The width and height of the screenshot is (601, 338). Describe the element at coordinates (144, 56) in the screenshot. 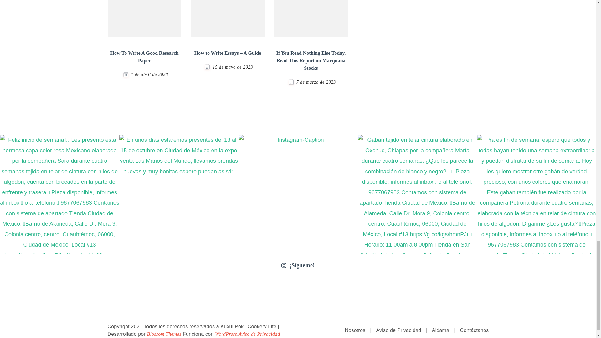

I see `How To Write A Good Research Paper` at that location.